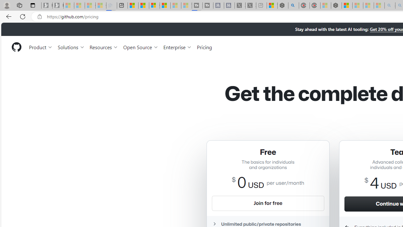 The height and width of the screenshot is (227, 403). Describe the element at coordinates (16, 47) in the screenshot. I see `Homepage` at that location.